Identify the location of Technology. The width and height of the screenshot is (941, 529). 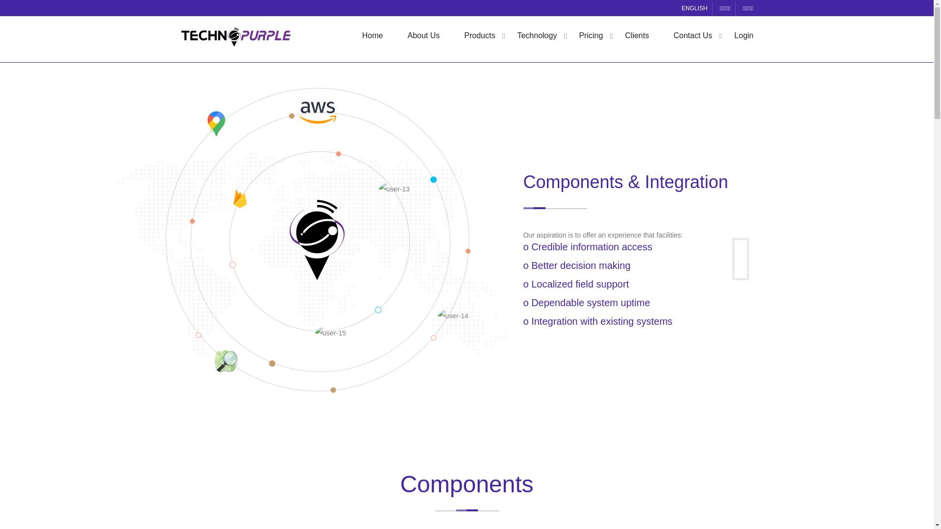
(537, 35).